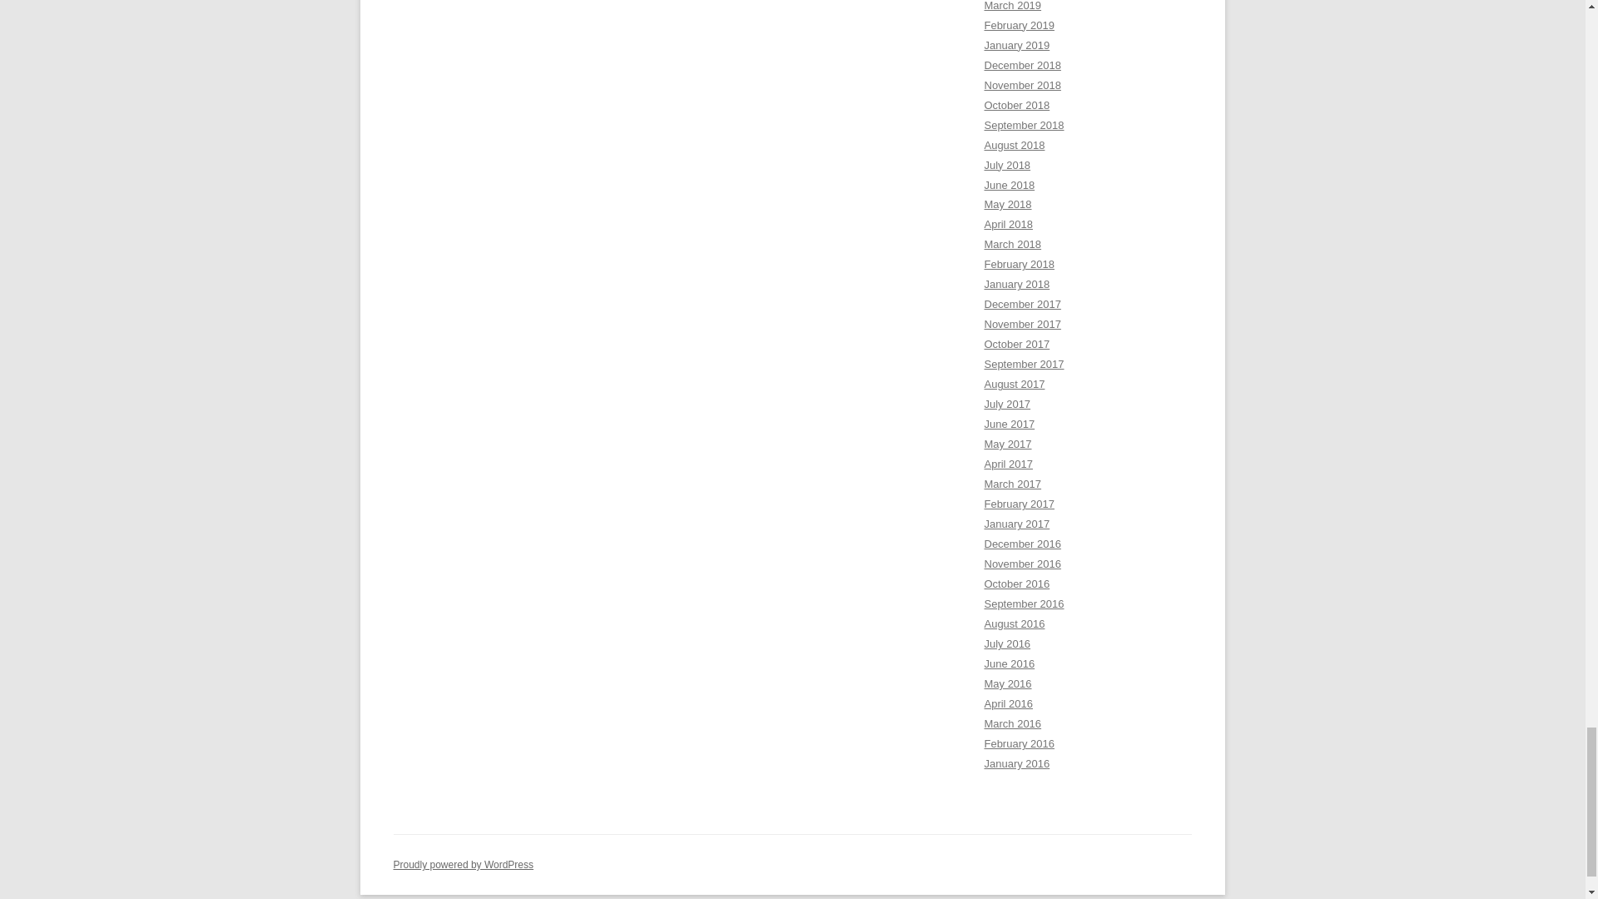 Image resolution: width=1598 pixels, height=899 pixels. Describe the element at coordinates (463, 865) in the screenshot. I see `Semantic Personal Publishing Platform` at that location.